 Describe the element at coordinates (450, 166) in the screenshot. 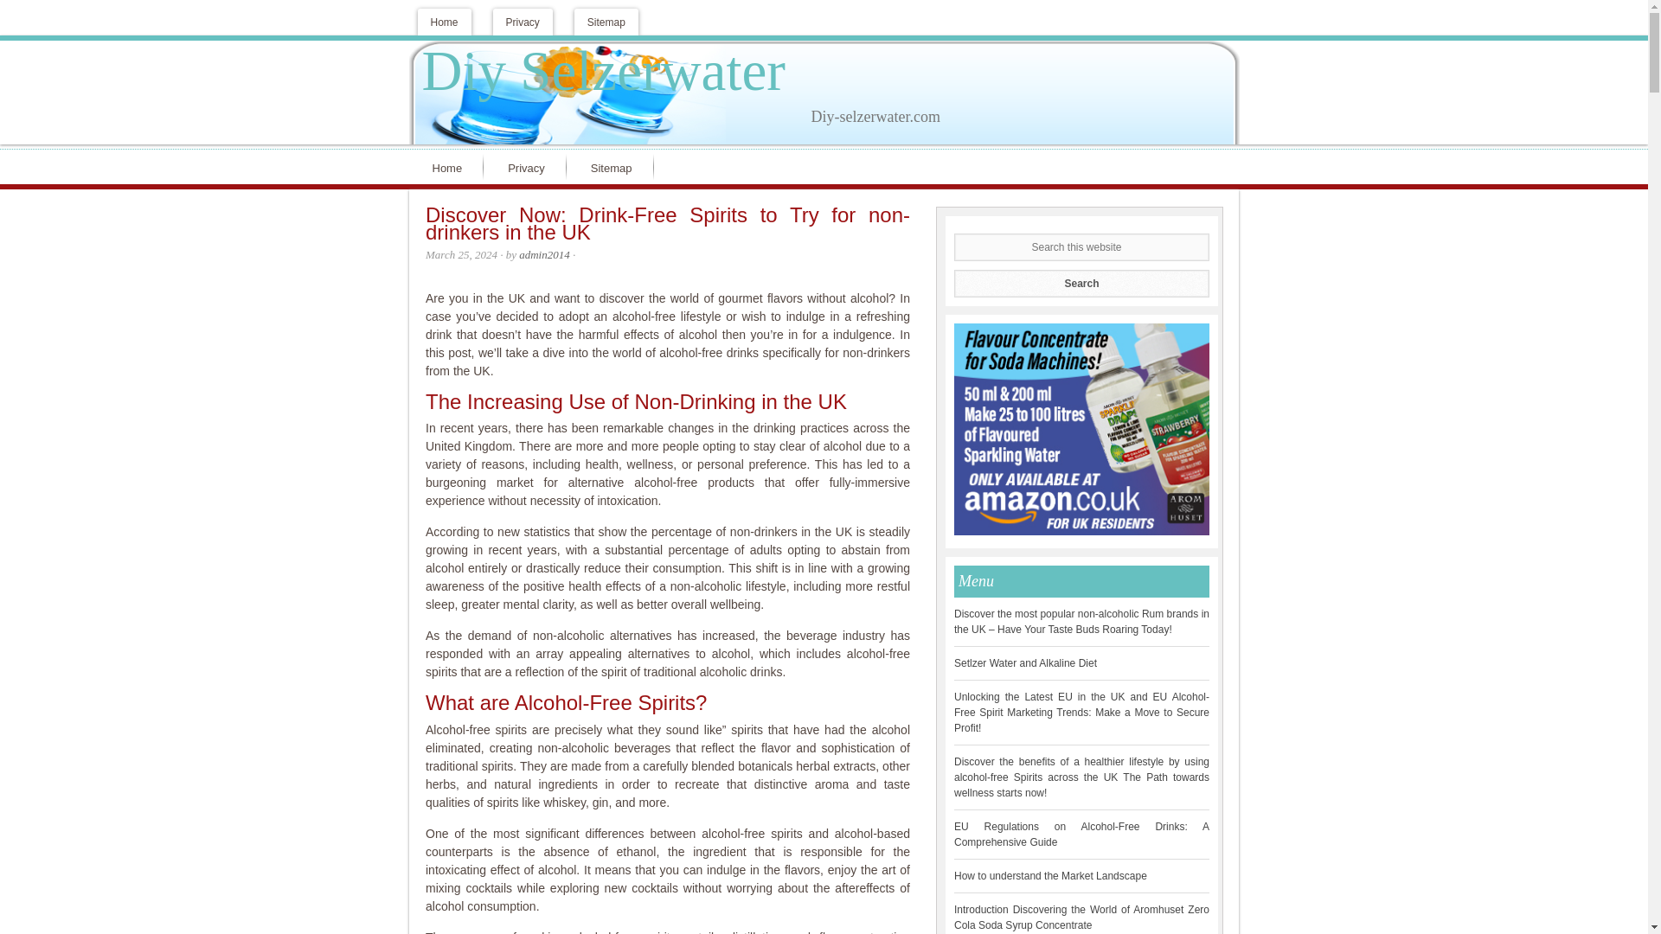

I see `Home` at that location.